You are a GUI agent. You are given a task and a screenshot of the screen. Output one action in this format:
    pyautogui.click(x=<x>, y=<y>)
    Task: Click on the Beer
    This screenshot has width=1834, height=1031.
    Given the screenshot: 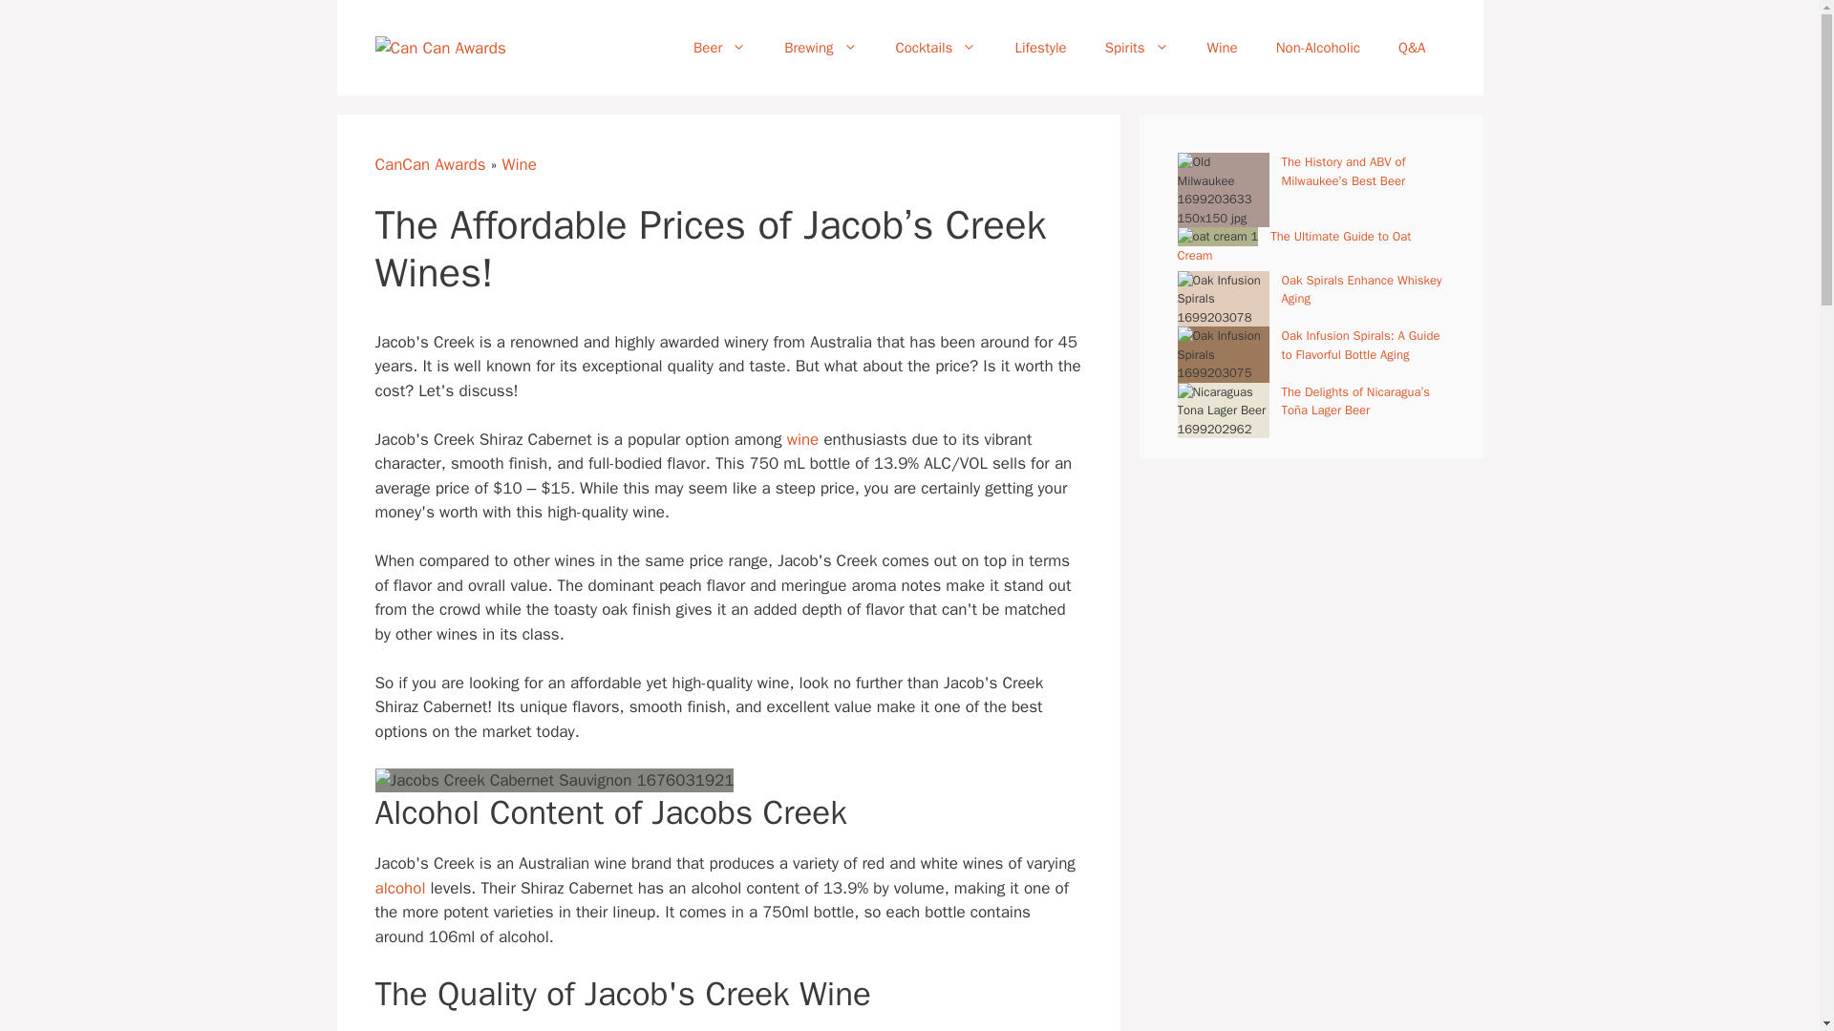 What is the action you would take?
    pyautogui.click(x=719, y=48)
    